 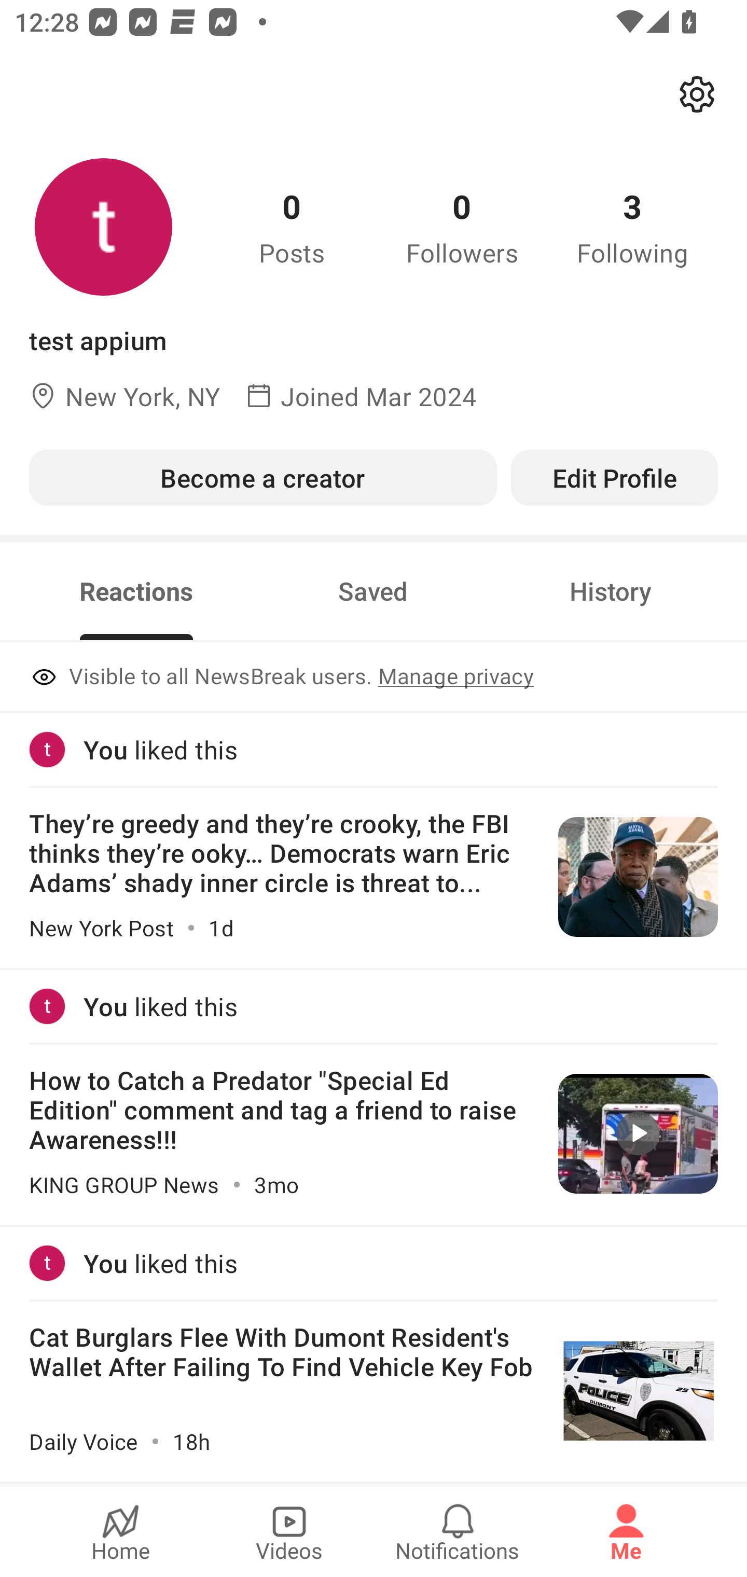 What do you see at coordinates (458, 1531) in the screenshot?
I see `Notifications` at bounding box center [458, 1531].